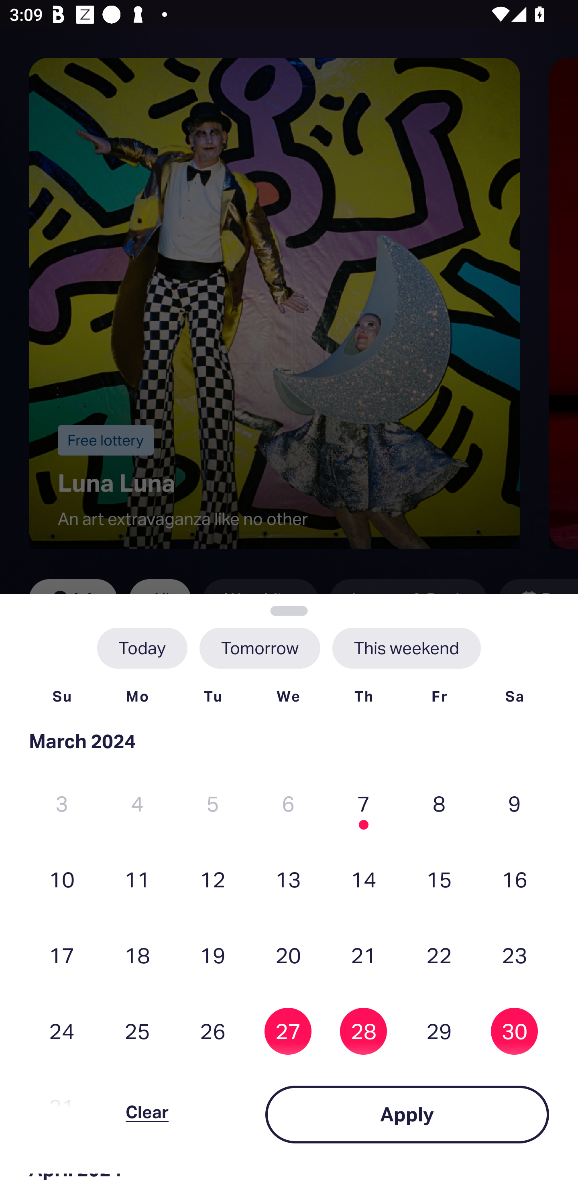 This screenshot has width=578, height=1188. What do you see at coordinates (514, 804) in the screenshot?
I see `9` at bounding box center [514, 804].